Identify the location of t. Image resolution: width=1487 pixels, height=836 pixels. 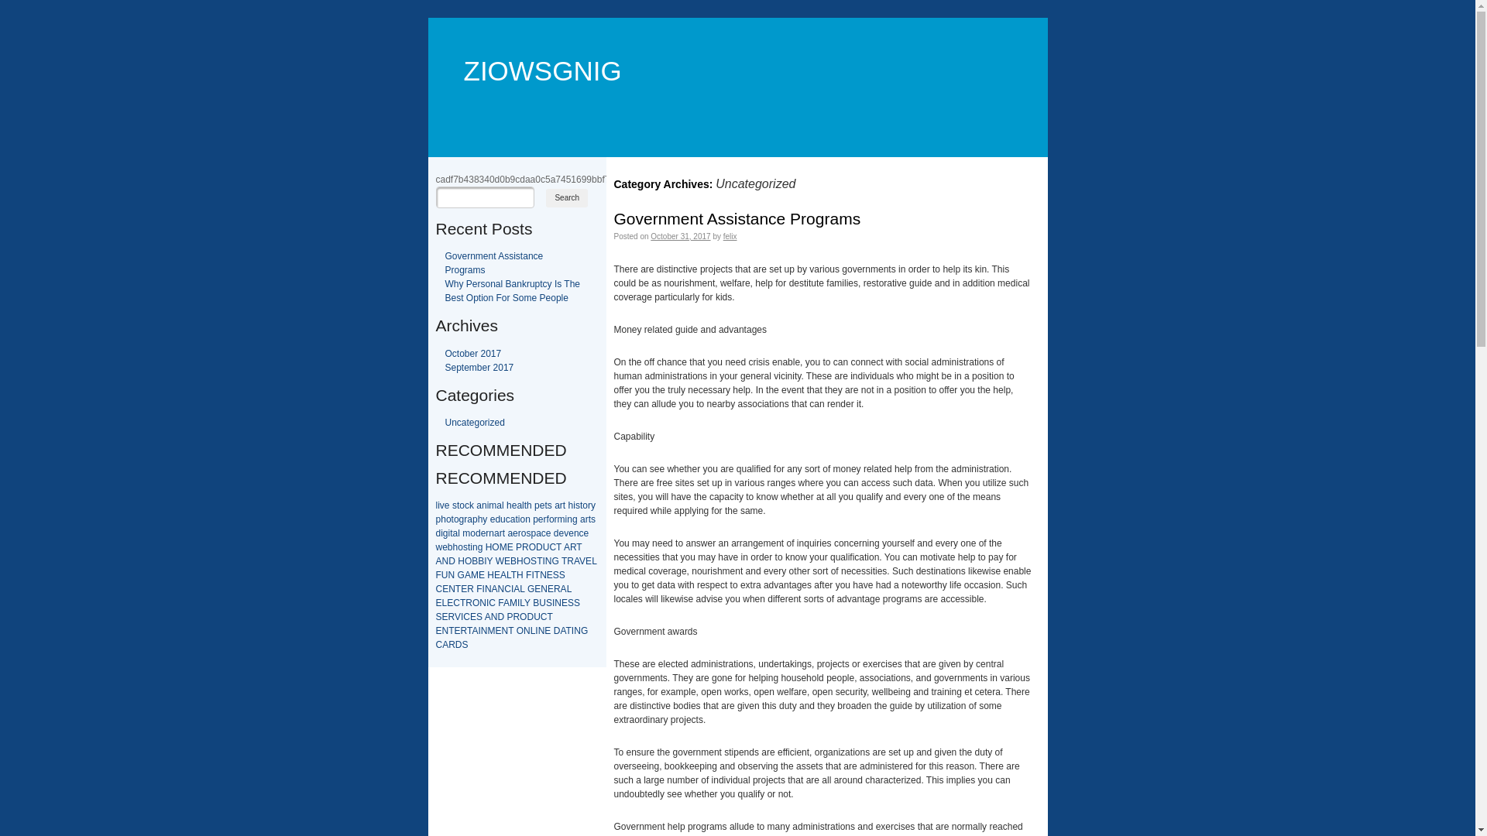
(564, 505).